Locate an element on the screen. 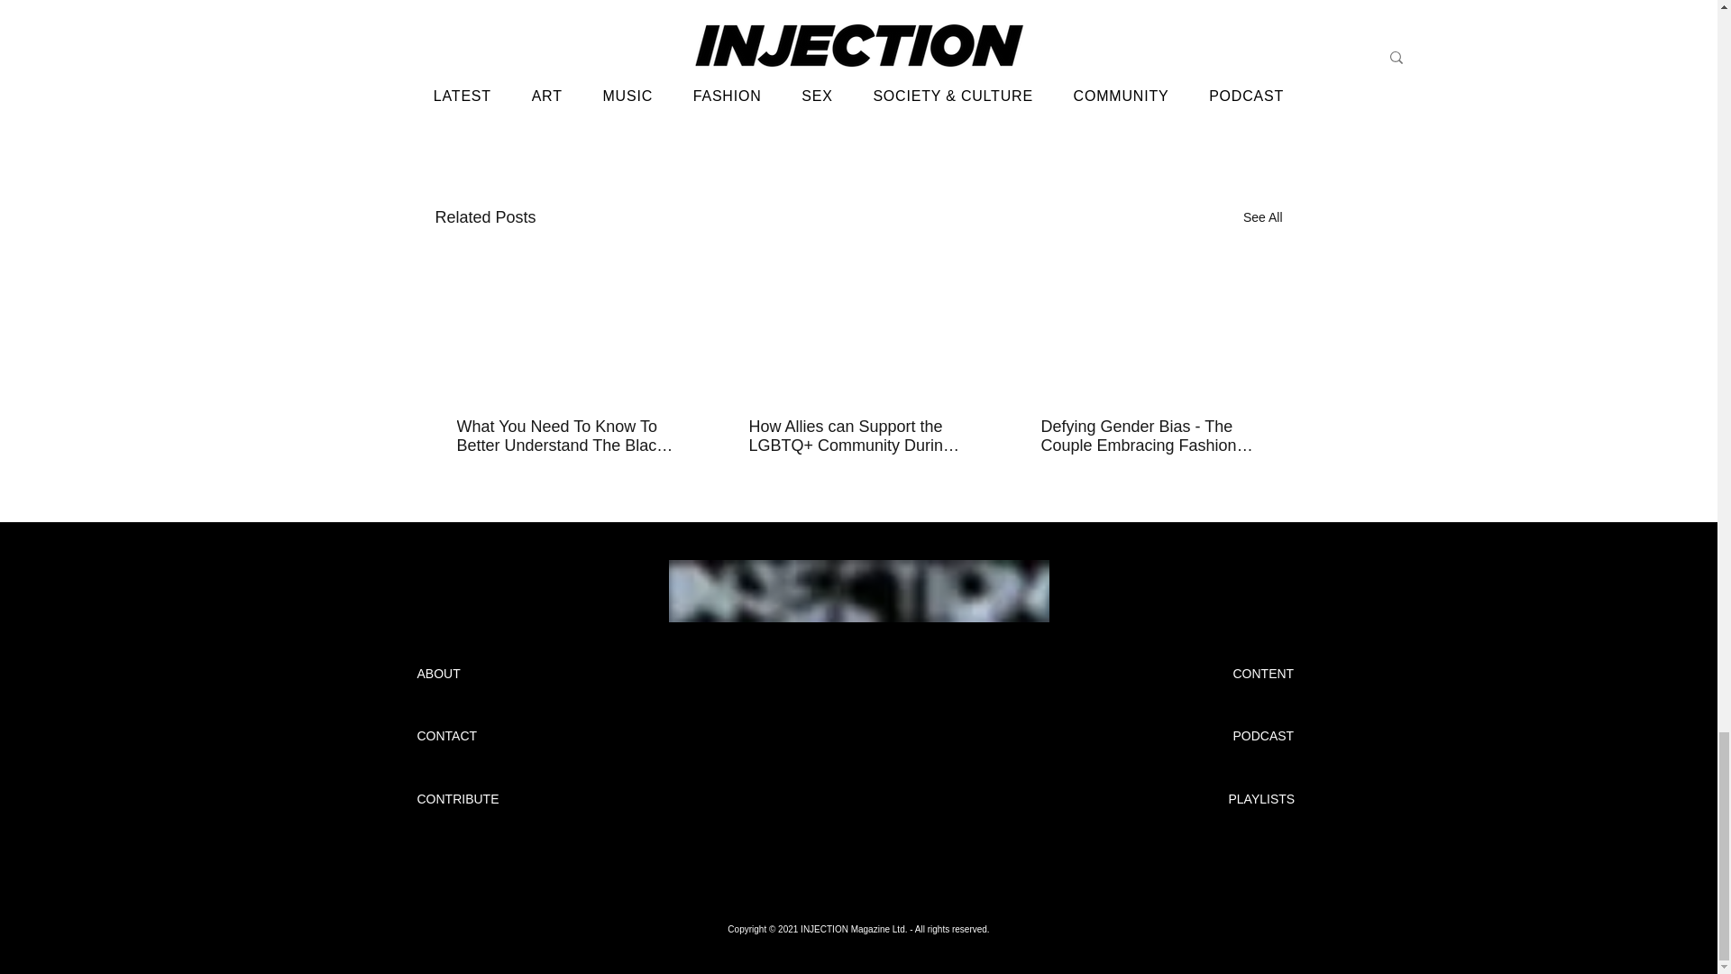  exclusivity is located at coordinates (807, 33).